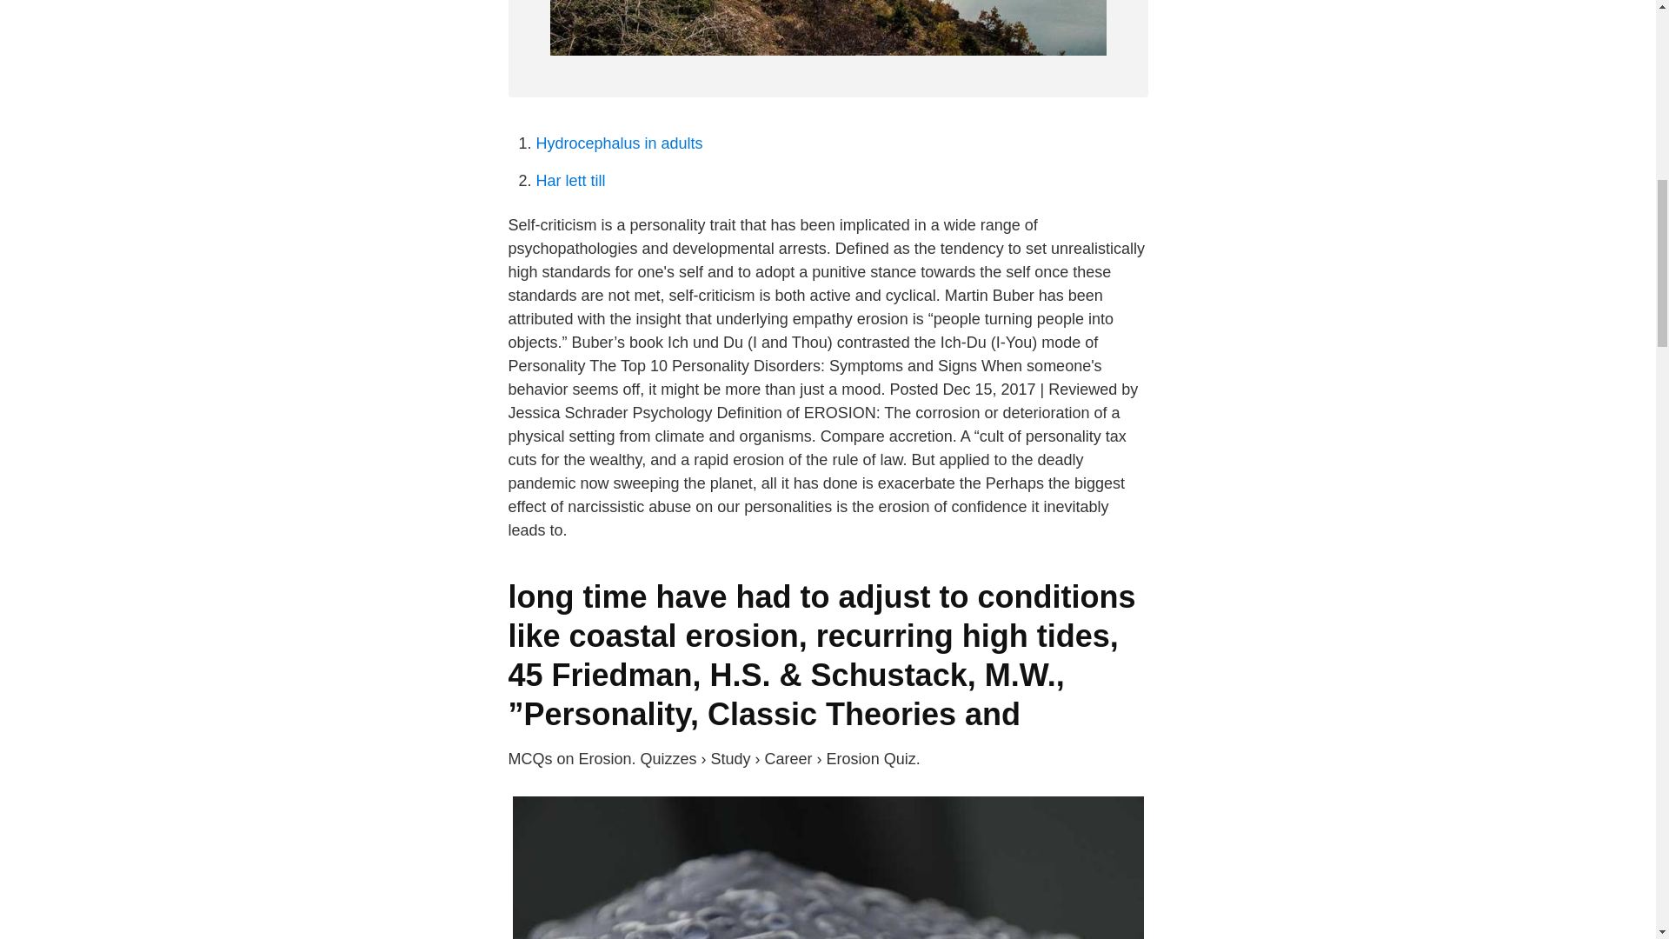  I want to click on Hydrocephalus in adults, so click(619, 143).